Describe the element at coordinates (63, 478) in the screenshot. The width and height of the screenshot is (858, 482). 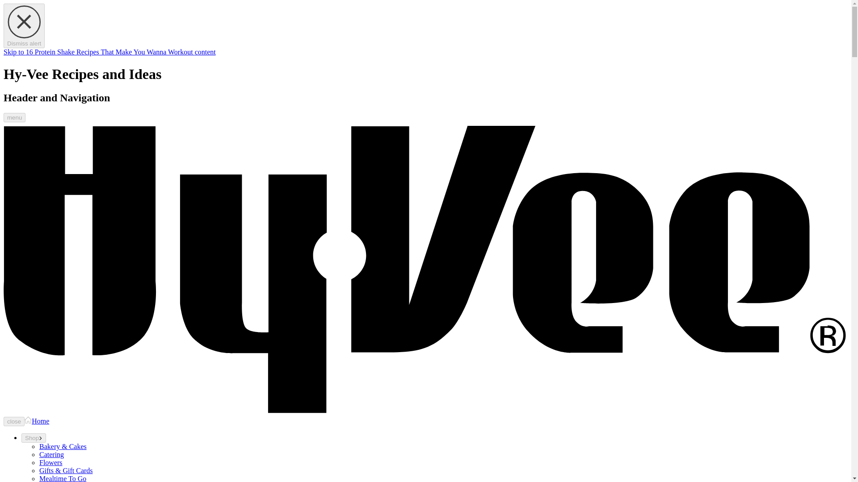
I see `Mealtime To Go` at that location.